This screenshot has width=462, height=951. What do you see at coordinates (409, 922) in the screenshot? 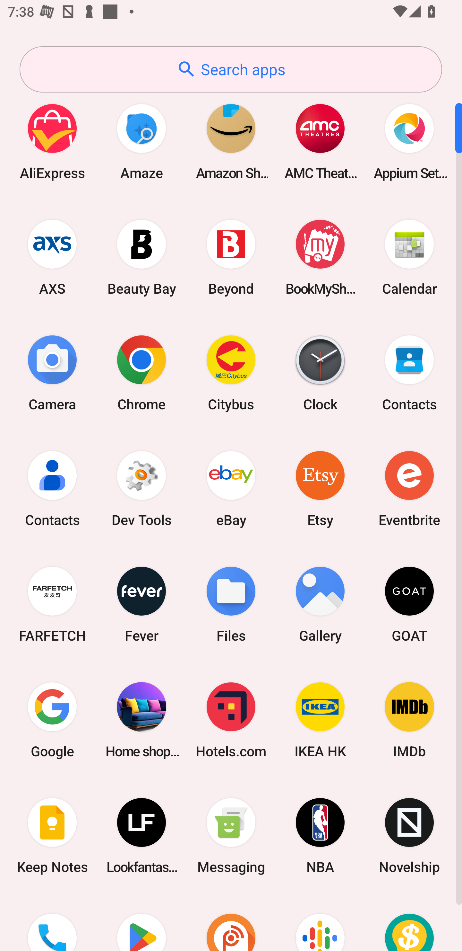
I see `Price` at bounding box center [409, 922].